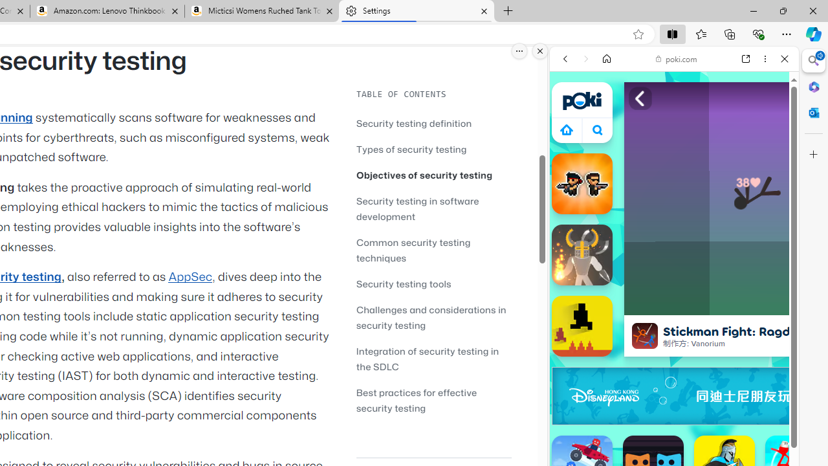 This screenshot has height=466, width=828. I want to click on Io Games, so click(674, 400).